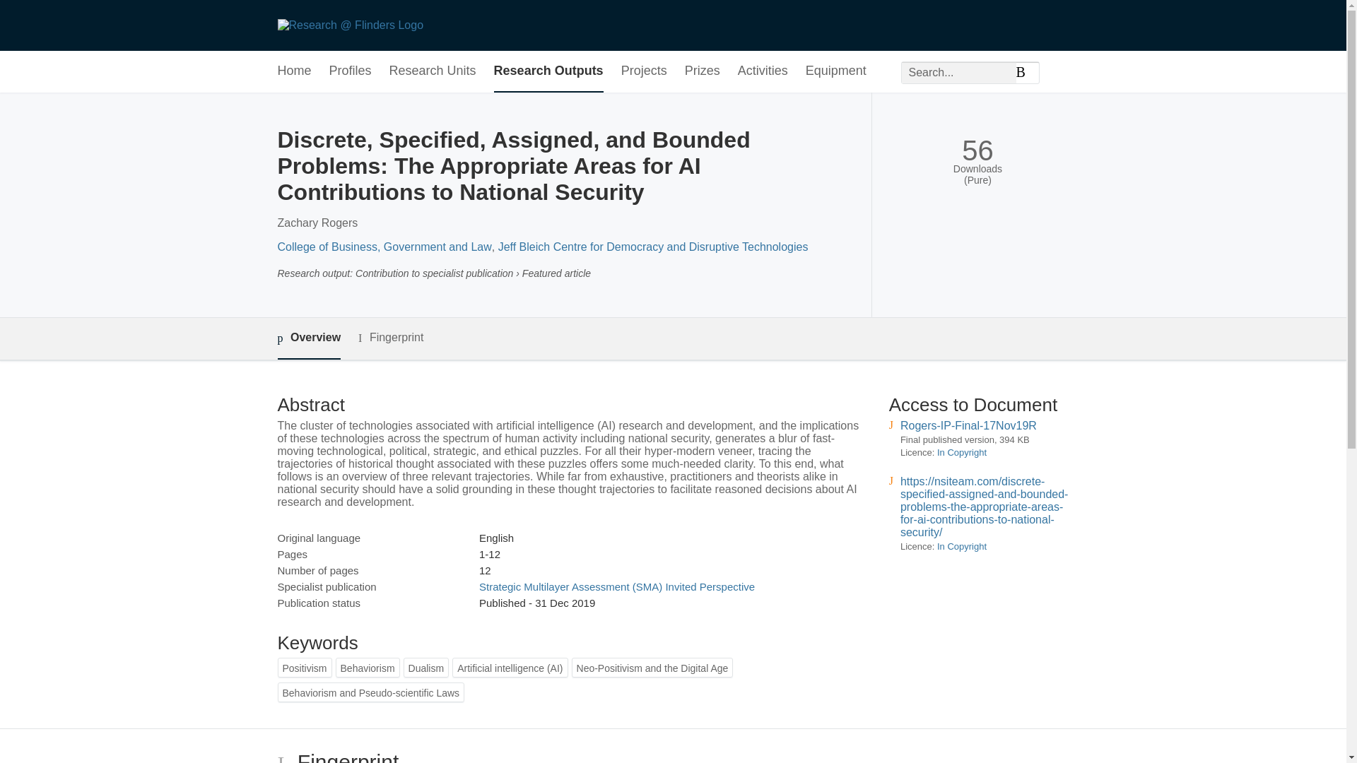 This screenshot has height=763, width=1357. Describe the element at coordinates (645, 71) in the screenshot. I see `Projects` at that location.